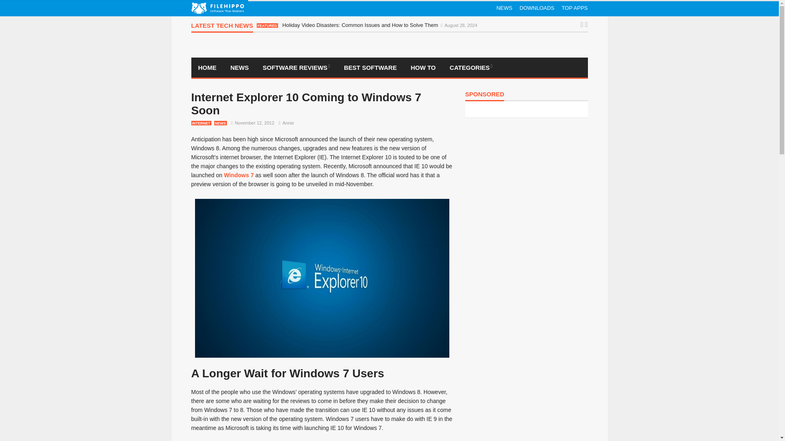 This screenshot has width=785, height=441. Describe the element at coordinates (208, 68) in the screenshot. I see `HOME` at that location.